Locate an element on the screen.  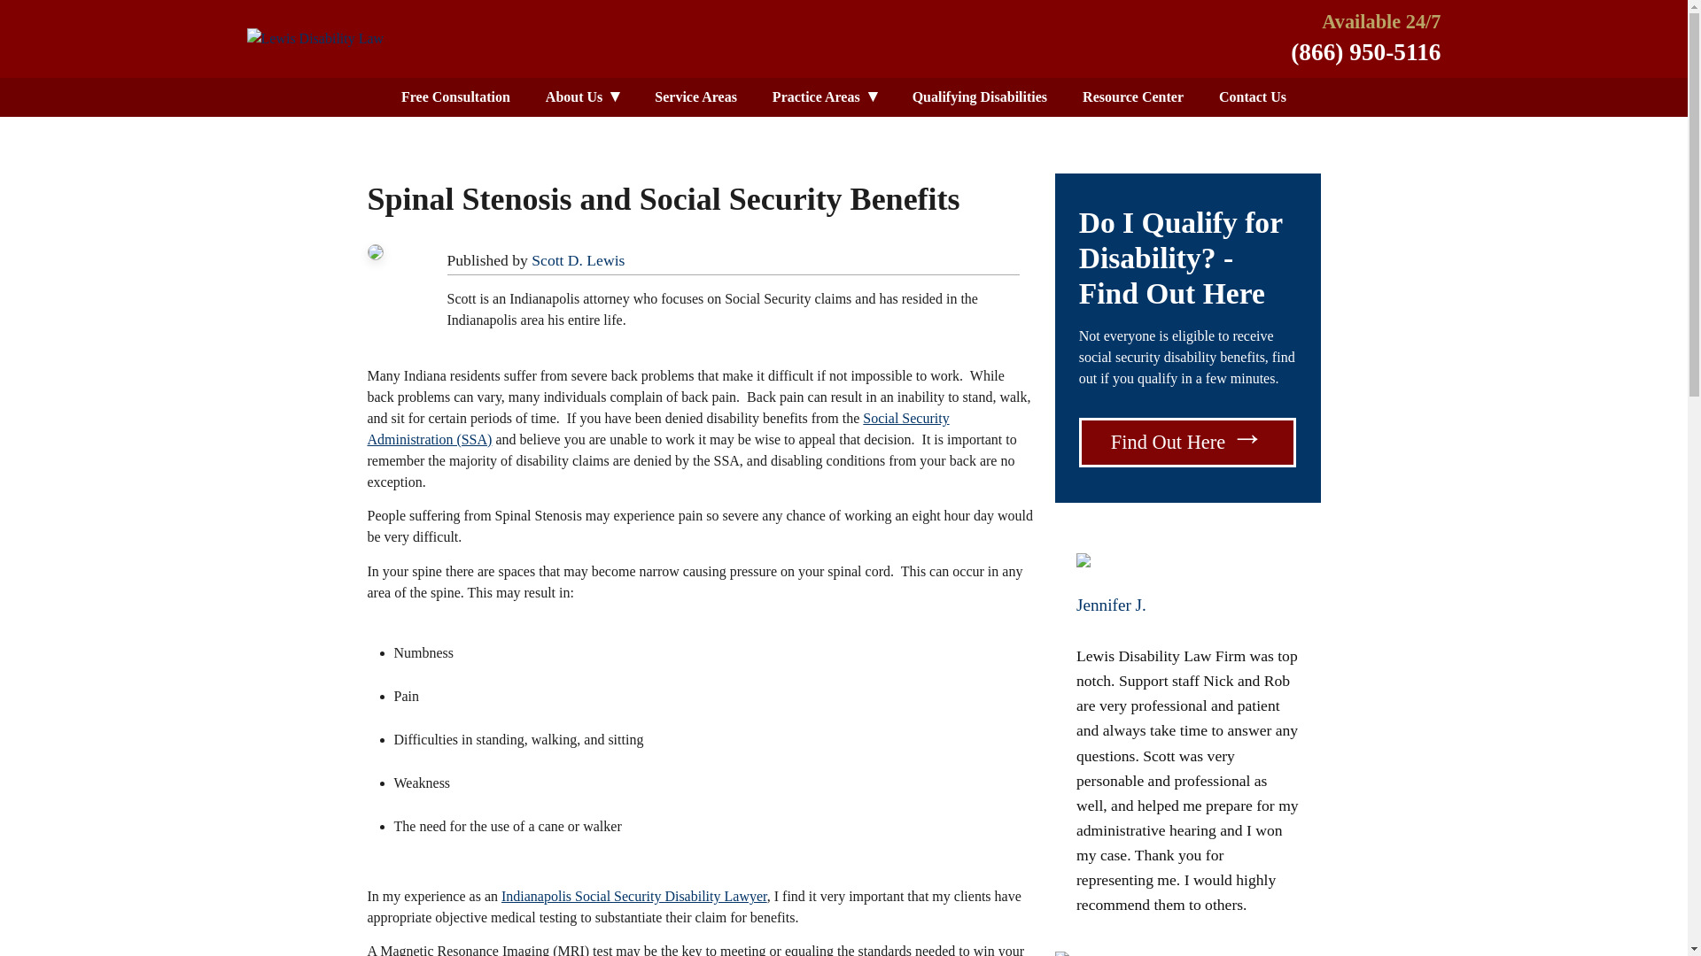
Free Consultation is located at coordinates (455, 97).